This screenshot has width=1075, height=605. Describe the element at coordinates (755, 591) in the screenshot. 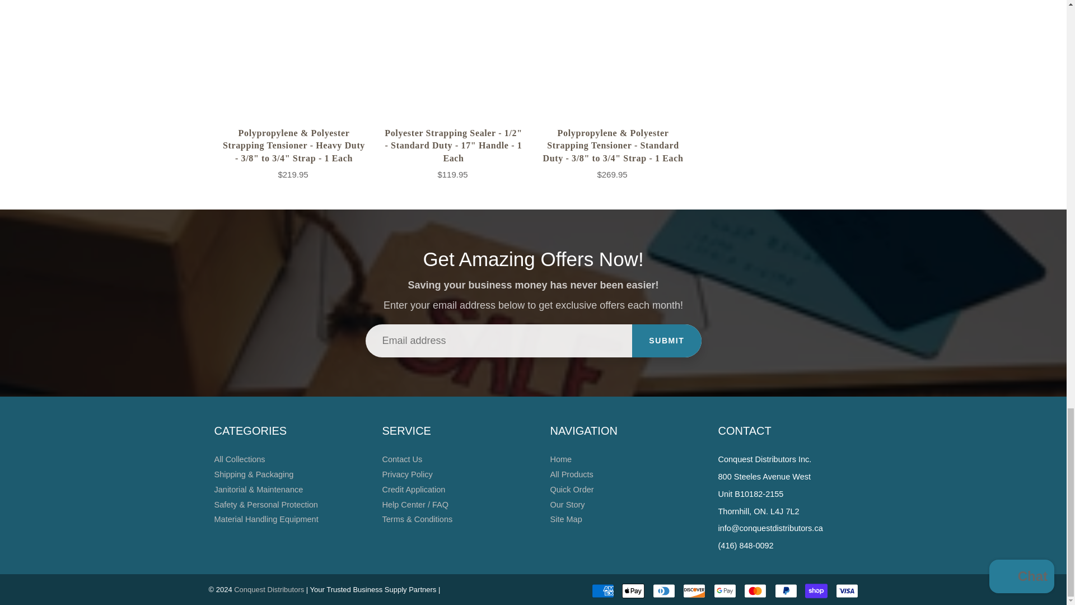

I see `Mastercard` at that location.